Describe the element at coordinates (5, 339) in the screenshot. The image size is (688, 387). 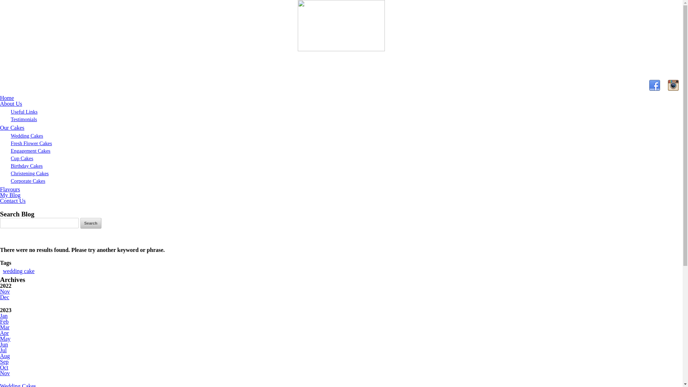
I see `May` at that location.